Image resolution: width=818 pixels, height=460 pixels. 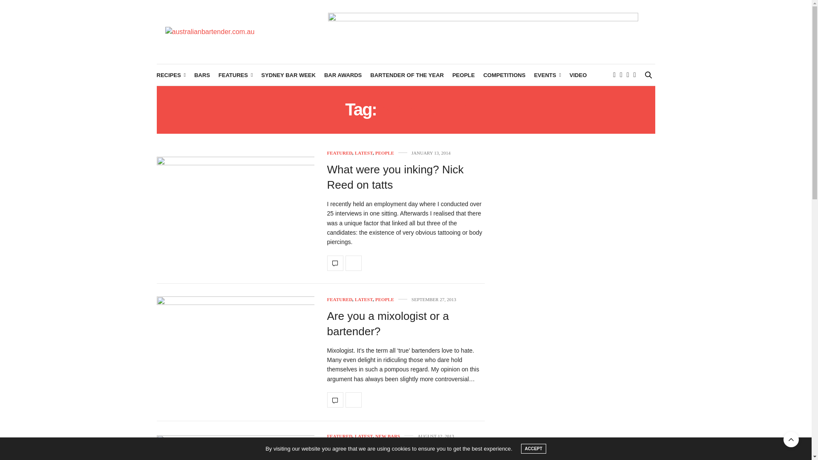 What do you see at coordinates (335, 263) in the screenshot?
I see `What were you inking? Nick Reed on tatts` at bounding box center [335, 263].